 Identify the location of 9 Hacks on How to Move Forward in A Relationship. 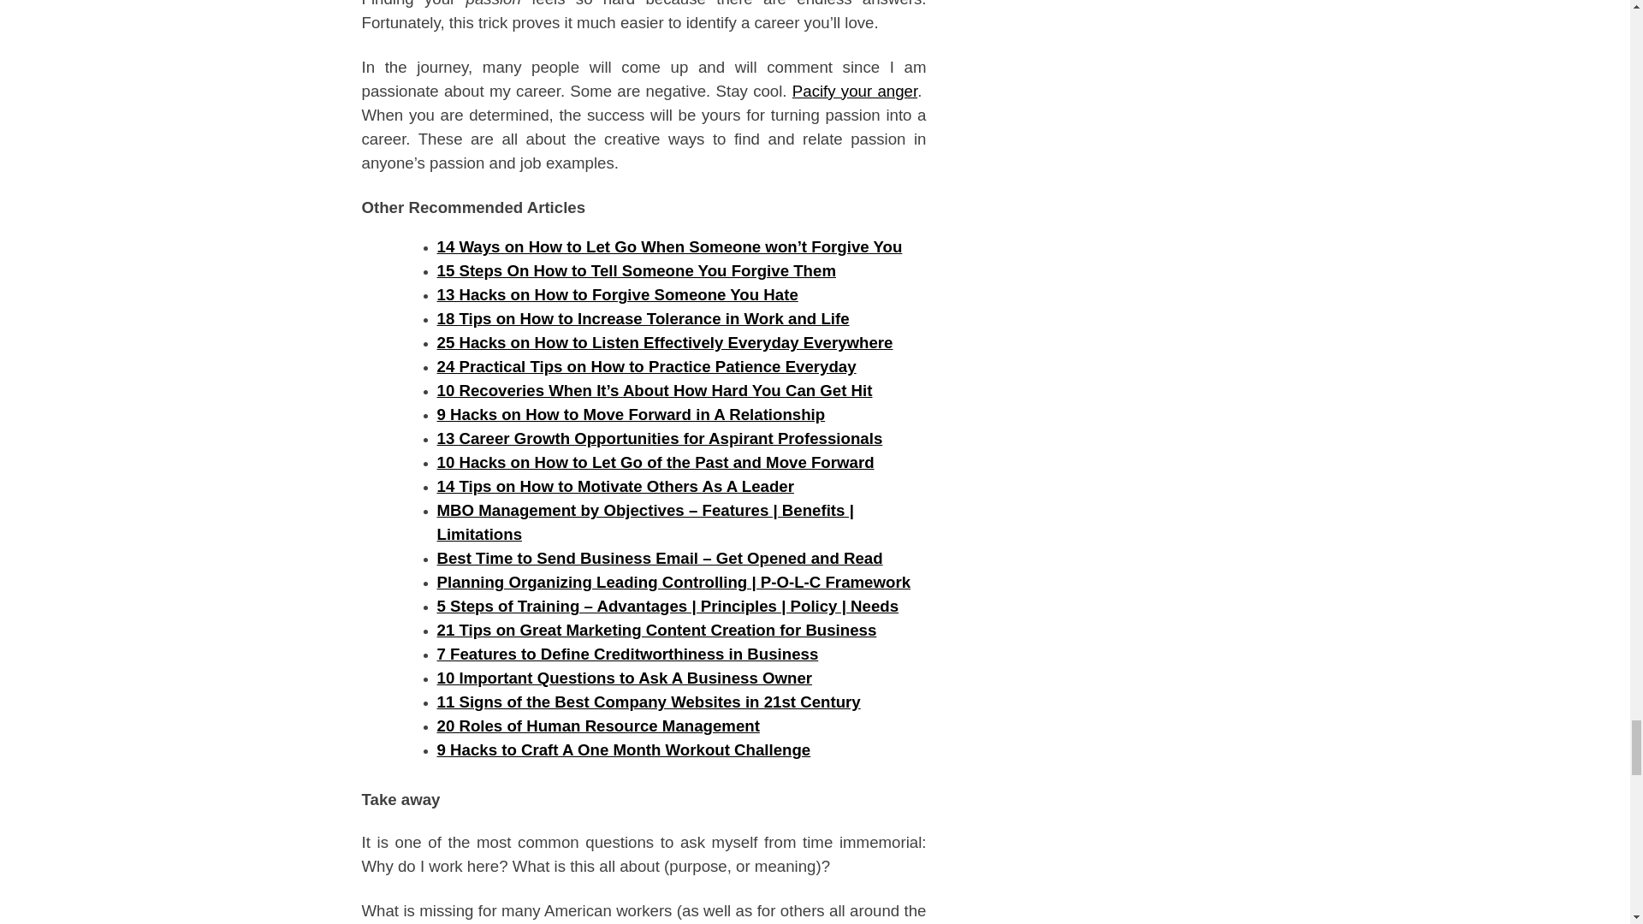
(630, 414).